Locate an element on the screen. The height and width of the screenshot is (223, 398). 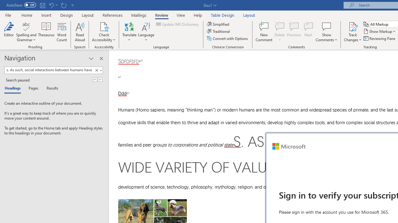
Track Changes is located at coordinates (353, 32).